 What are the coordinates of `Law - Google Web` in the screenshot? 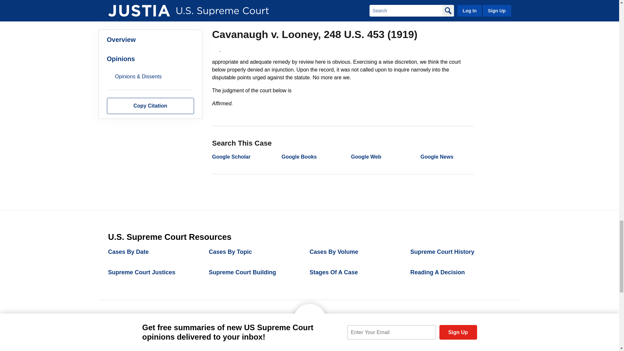 It's located at (366, 157).